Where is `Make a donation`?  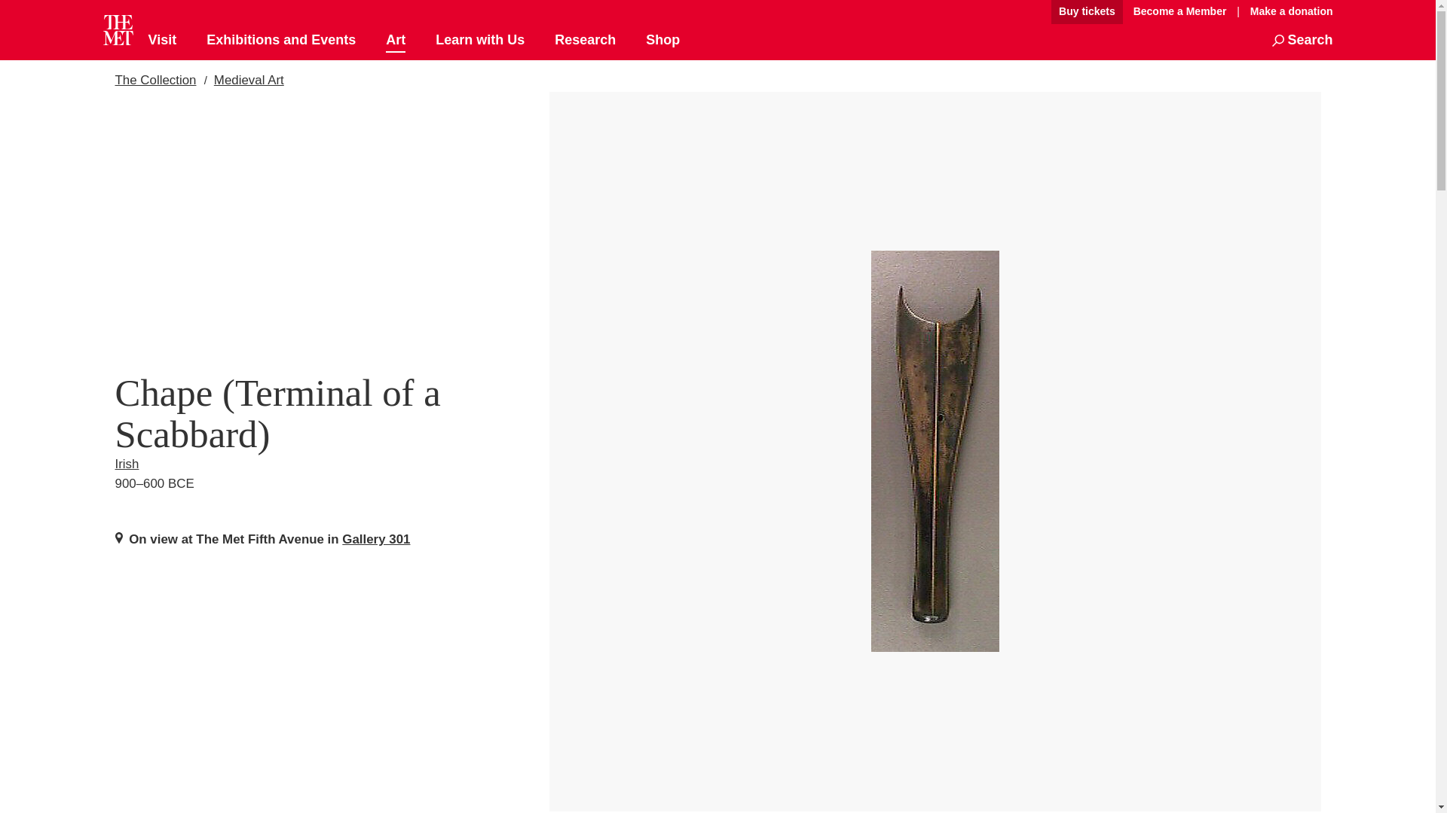 Make a donation is located at coordinates (1287, 11).